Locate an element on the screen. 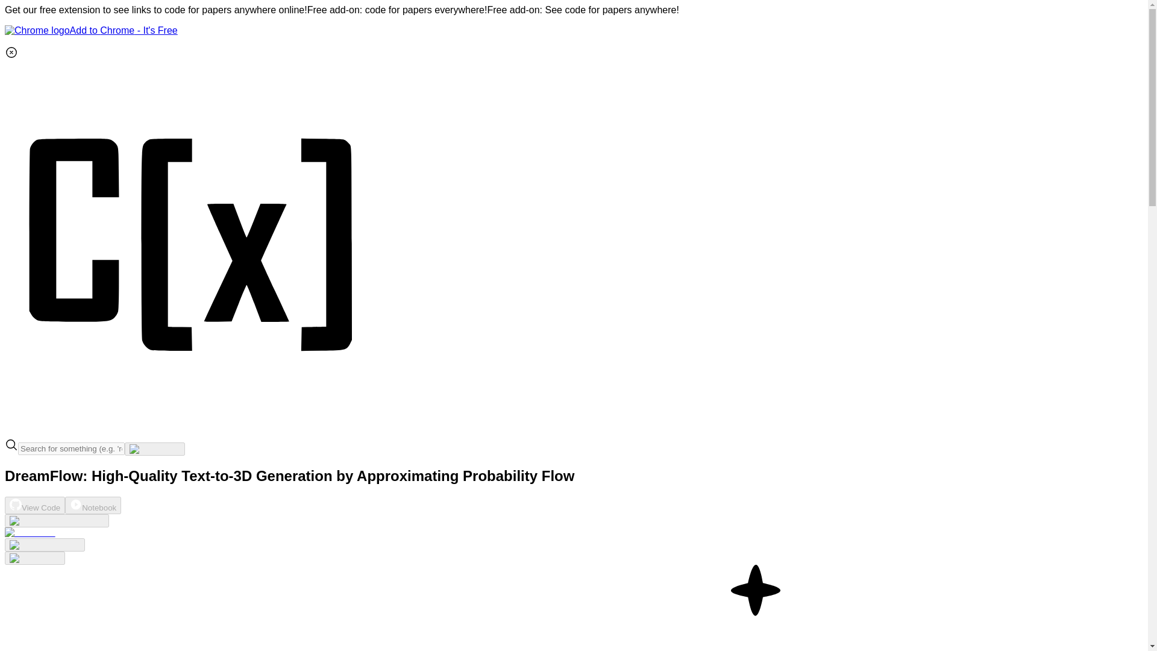  Play IconNotebook is located at coordinates (93, 505).